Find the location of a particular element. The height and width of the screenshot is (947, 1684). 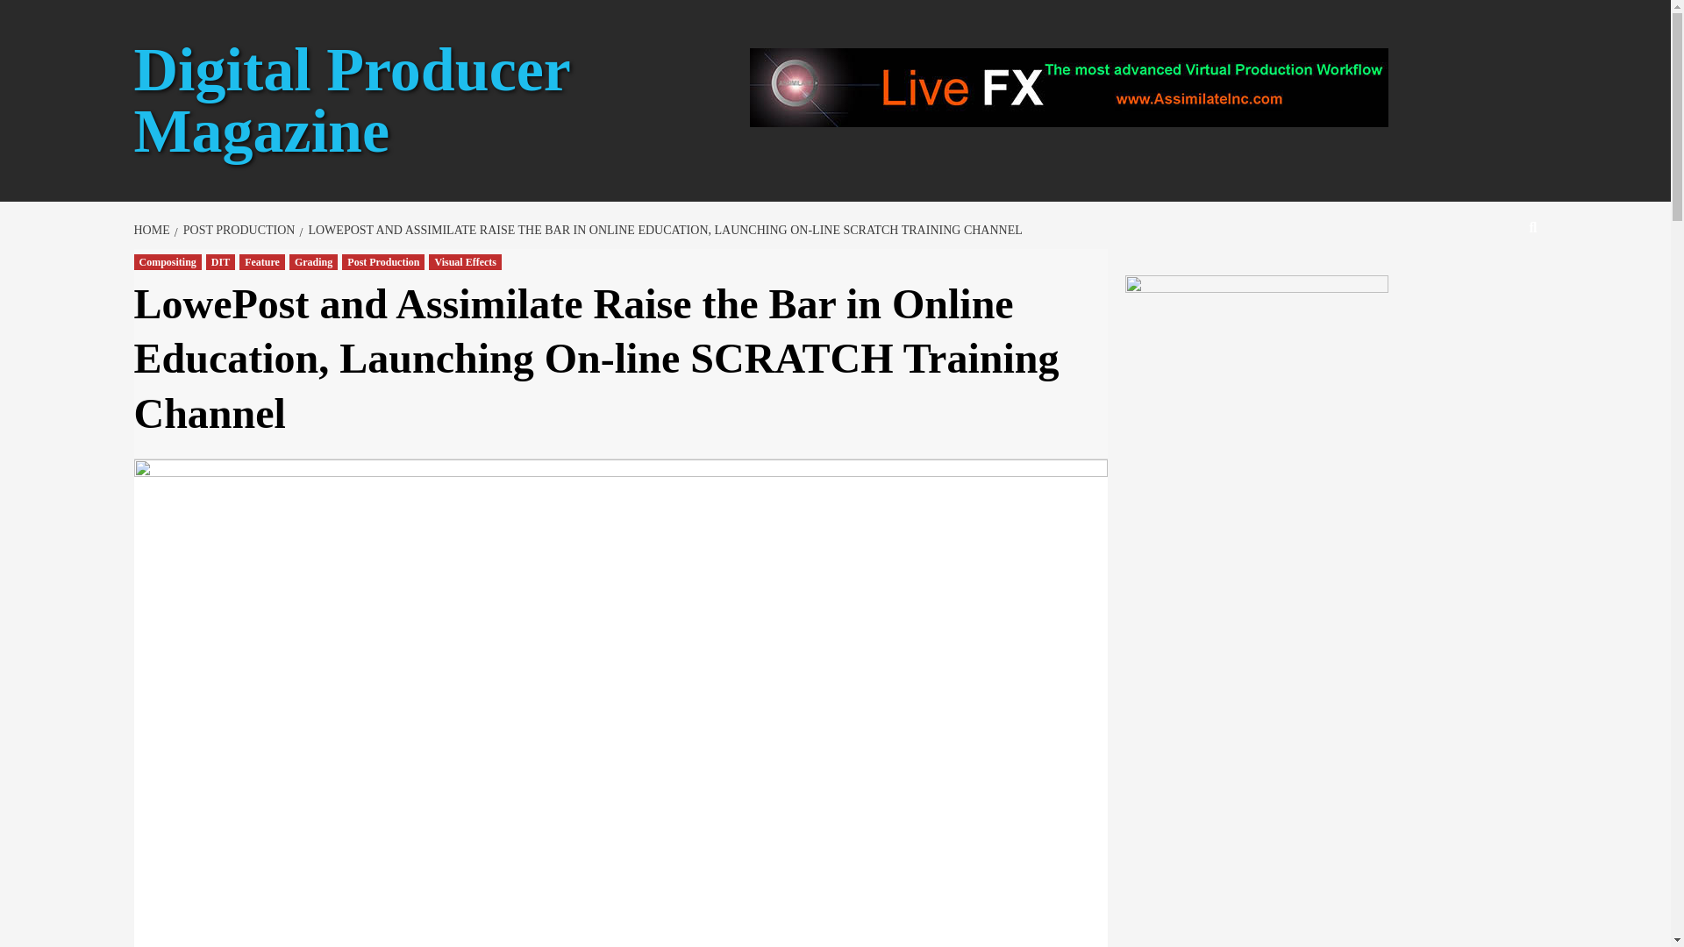

Digital Producer Magazine is located at coordinates (351, 100).